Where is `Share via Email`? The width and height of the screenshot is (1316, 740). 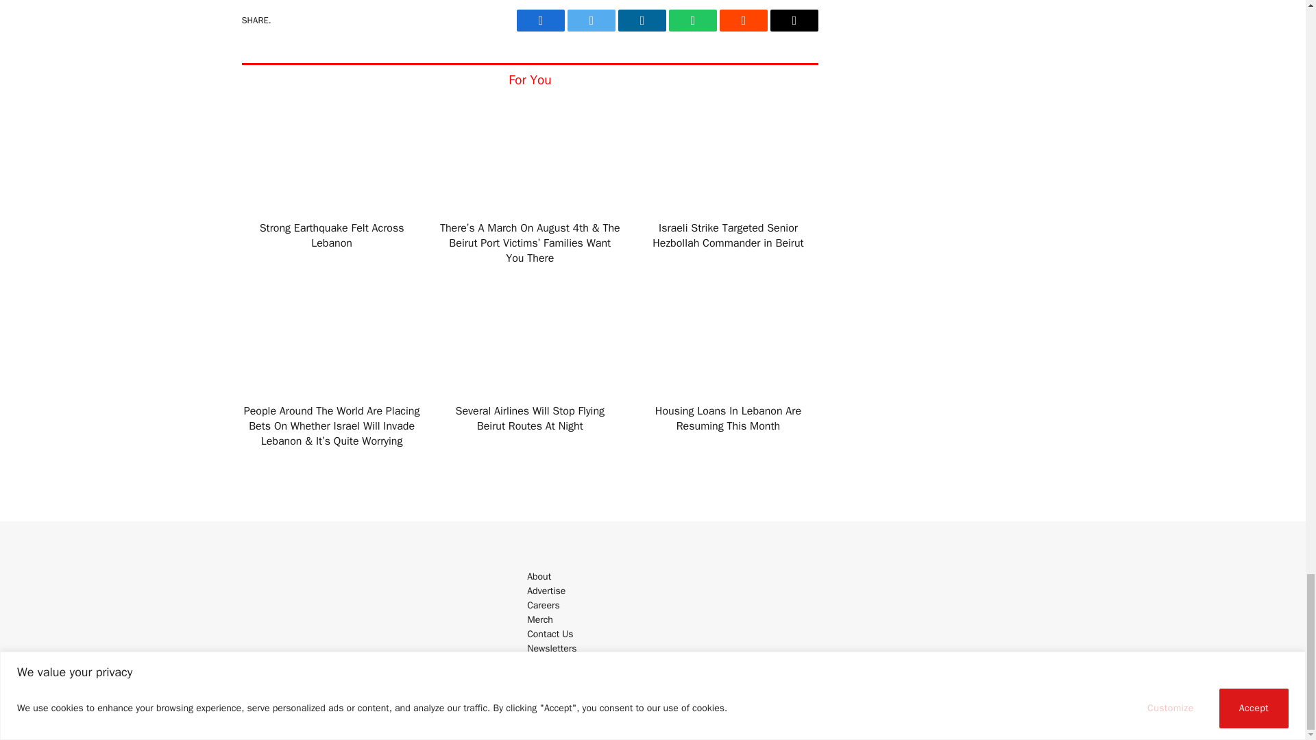 Share via Email is located at coordinates (794, 21).